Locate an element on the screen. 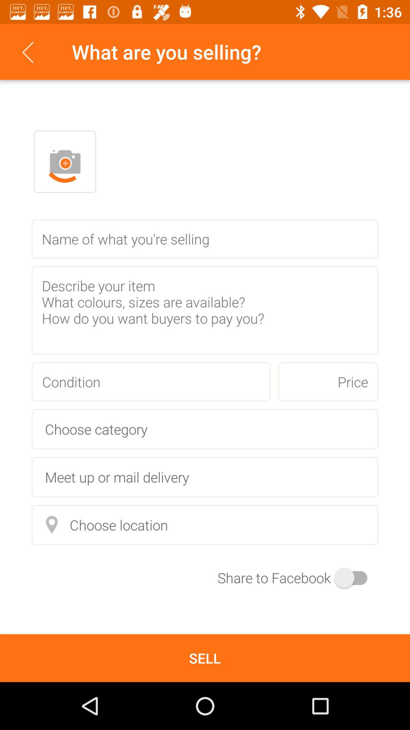 The image size is (410, 730). press choose location icon is located at coordinates (205, 525).